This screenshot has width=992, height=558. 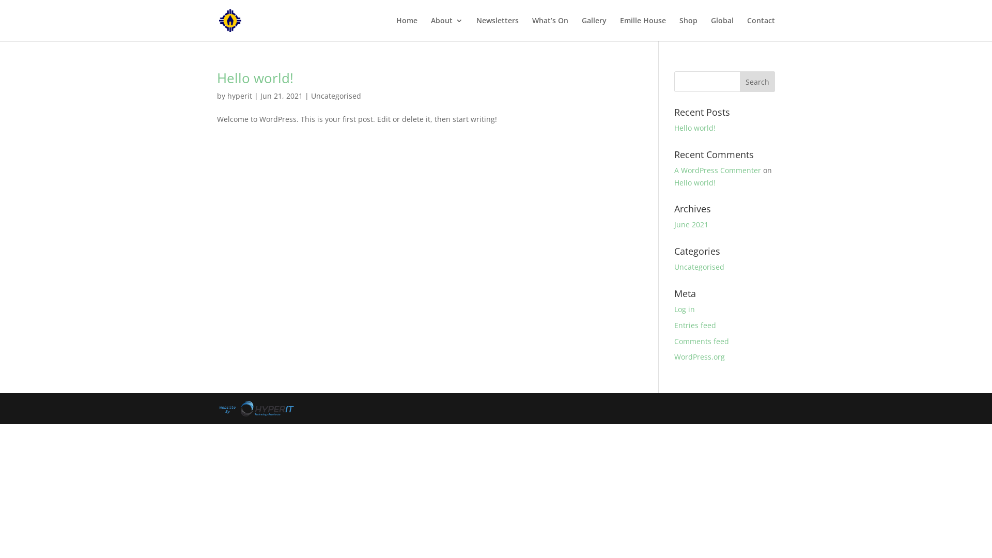 What do you see at coordinates (700, 357) in the screenshot?
I see `WordPress.org` at bounding box center [700, 357].